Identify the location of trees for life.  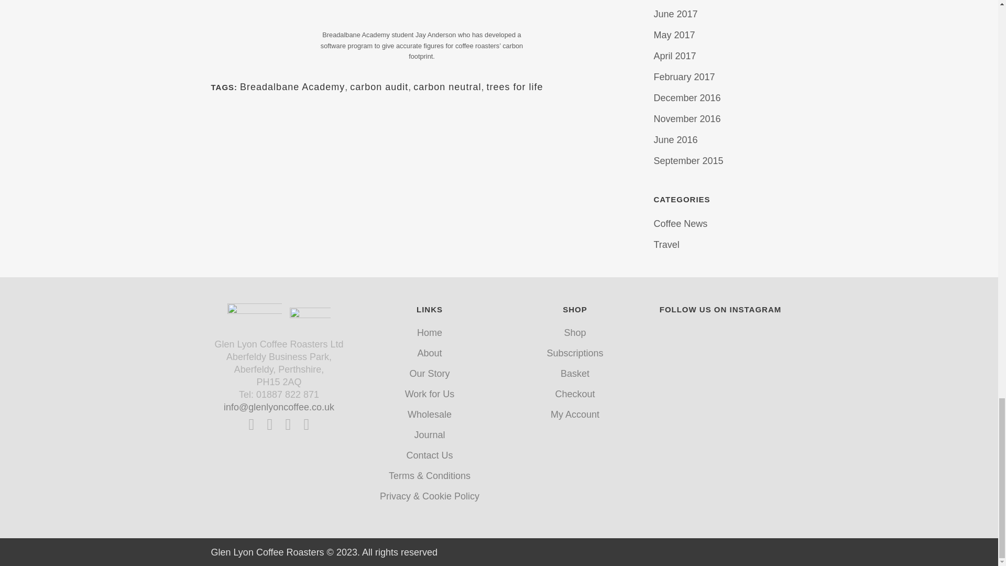
(515, 87).